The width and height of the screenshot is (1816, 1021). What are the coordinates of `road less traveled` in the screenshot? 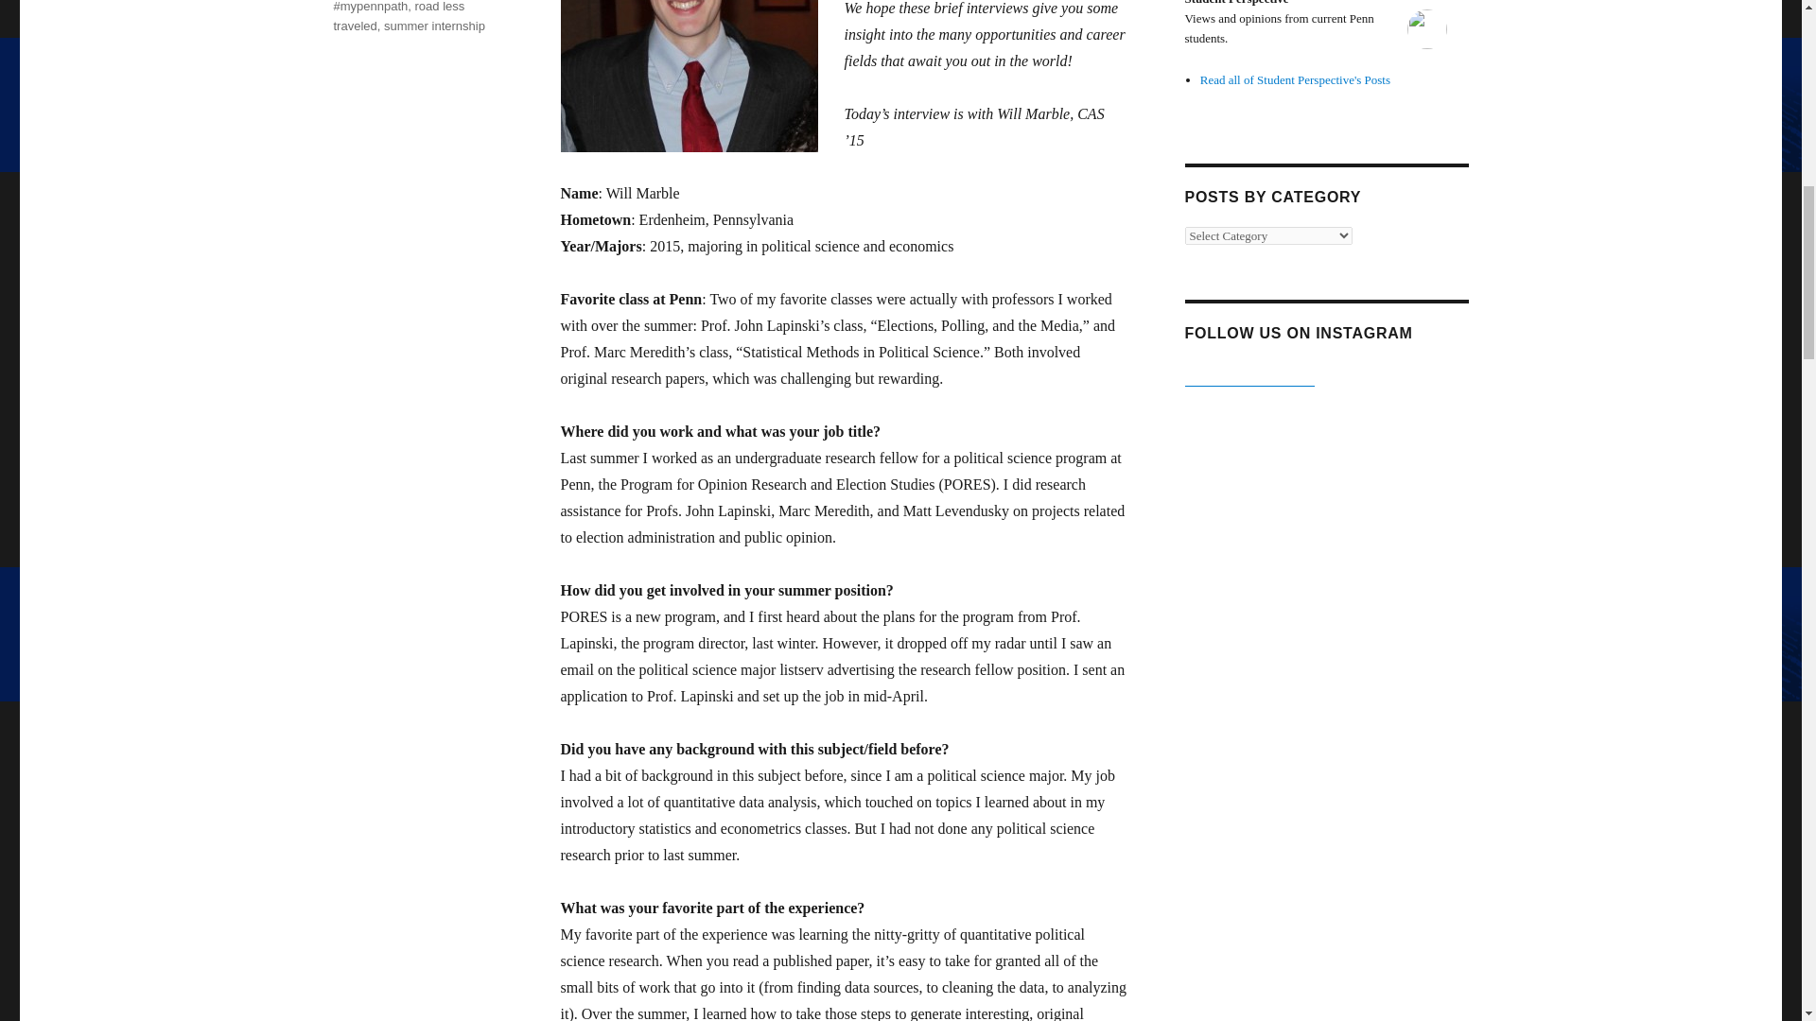 It's located at (398, 16).